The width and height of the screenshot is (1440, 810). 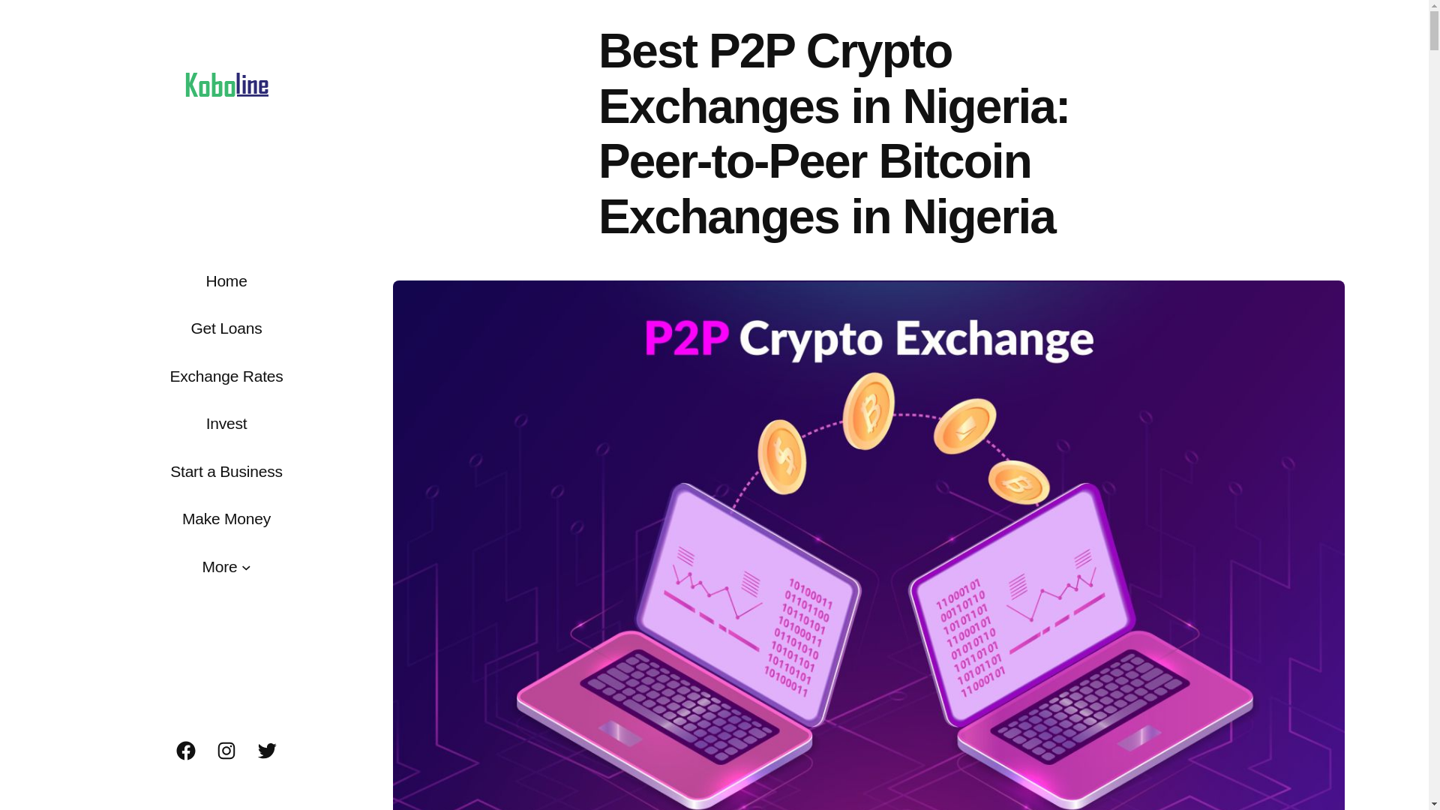 I want to click on Exchange Rates, so click(x=226, y=376).